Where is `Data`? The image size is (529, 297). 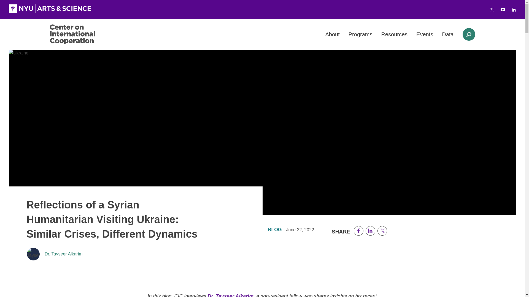 Data is located at coordinates (447, 34).